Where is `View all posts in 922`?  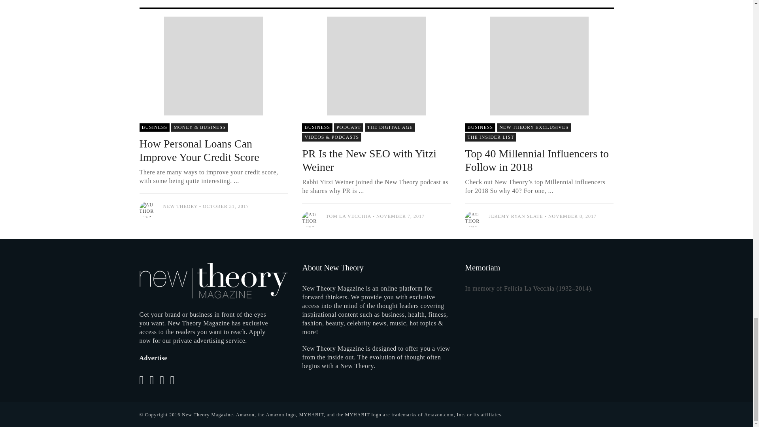 View all posts in 922 is located at coordinates (331, 137).